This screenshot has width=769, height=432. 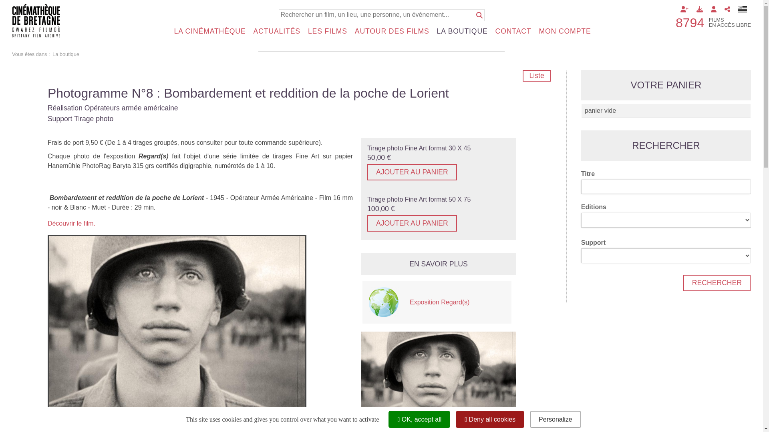 I want to click on AJOUTER AU PANIER, so click(x=412, y=223).